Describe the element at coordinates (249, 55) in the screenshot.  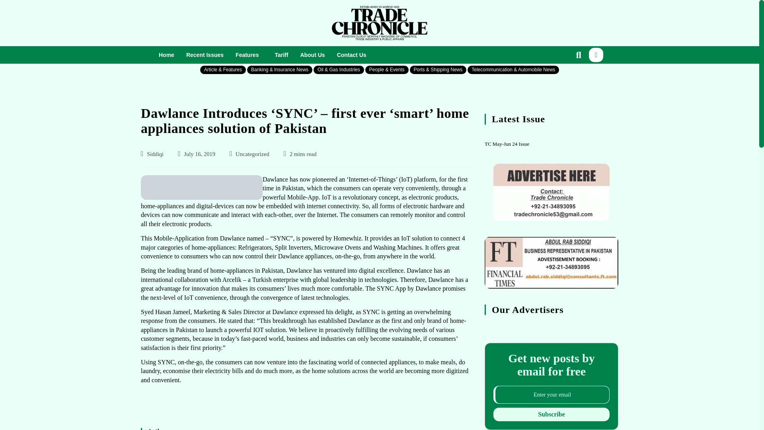
I see `Features` at that location.